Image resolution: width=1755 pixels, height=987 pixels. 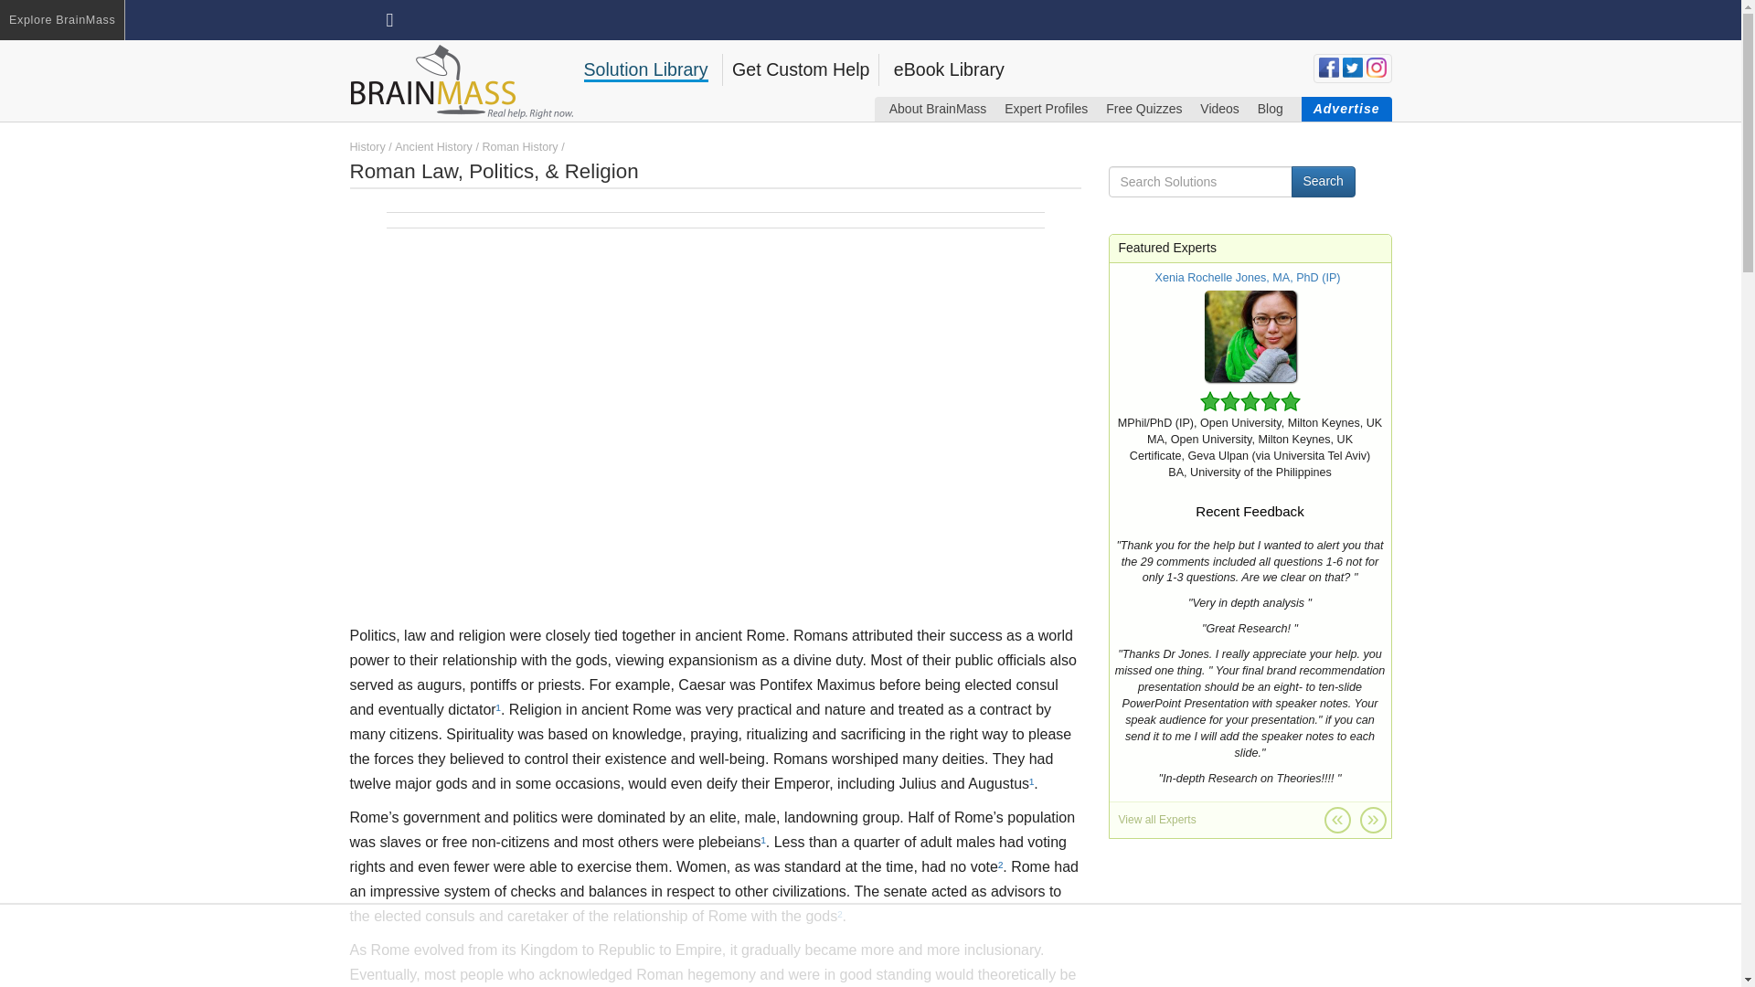 I want to click on Ancient History, so click(x=433, y=147).